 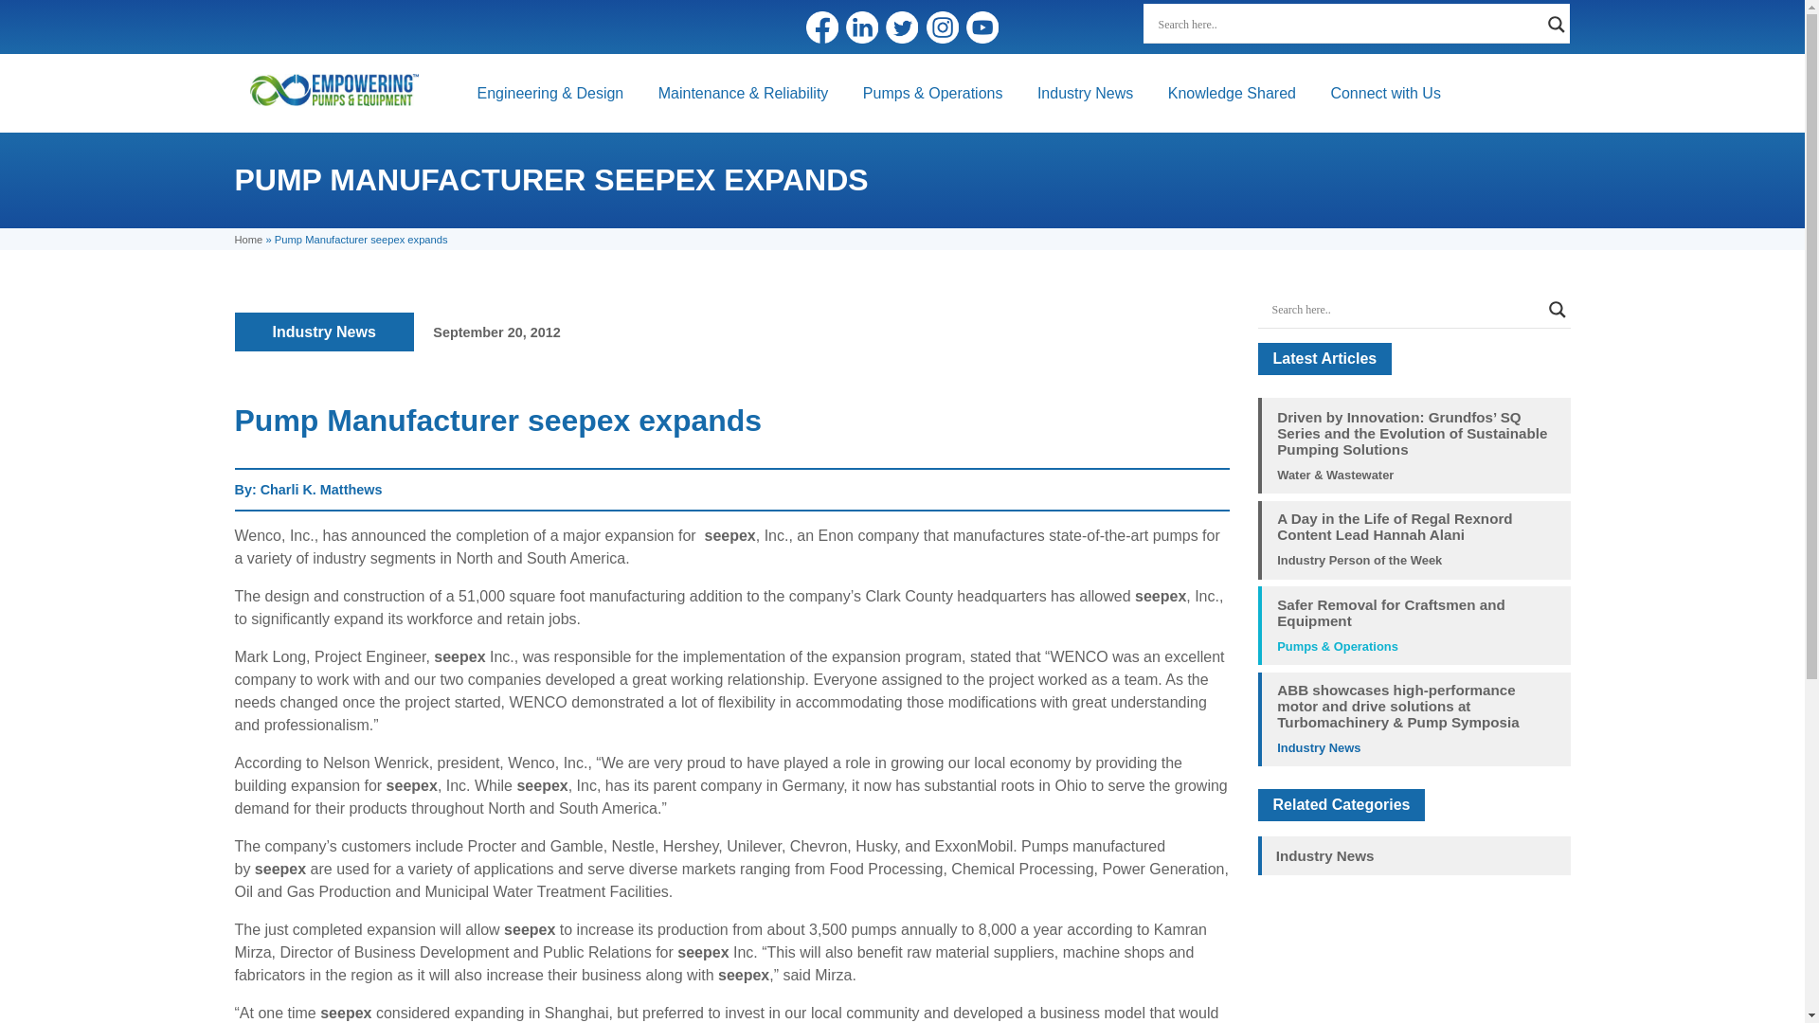 I want to click on Industry News, so click(x=324, y=332).